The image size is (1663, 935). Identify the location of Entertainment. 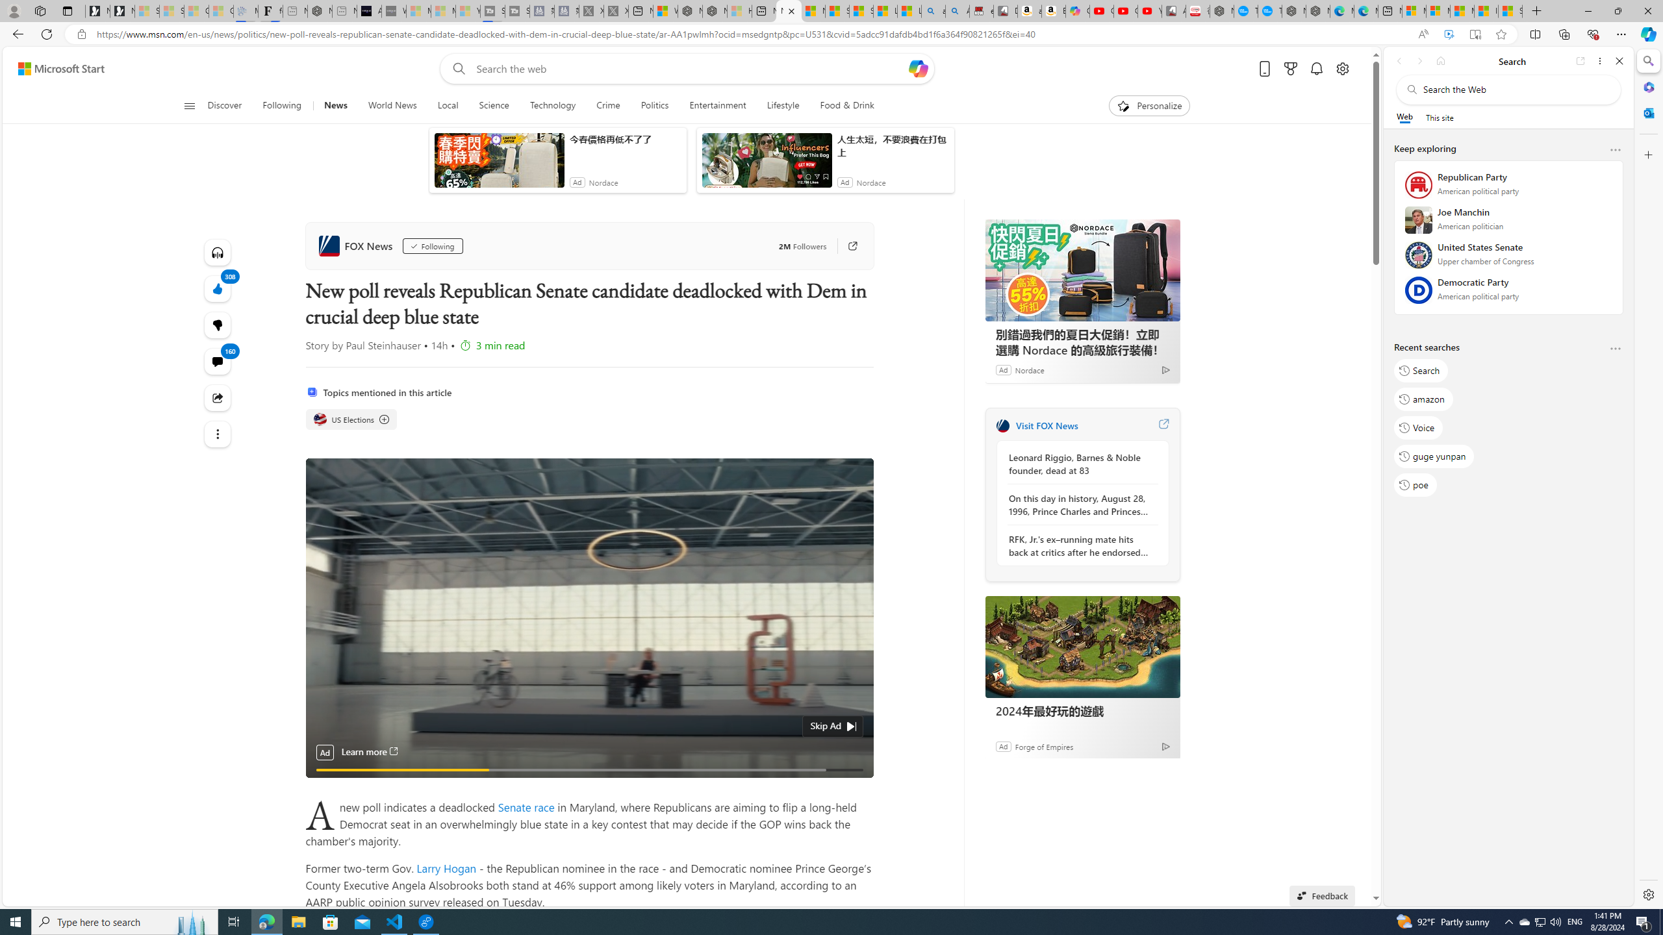
(717, 106).